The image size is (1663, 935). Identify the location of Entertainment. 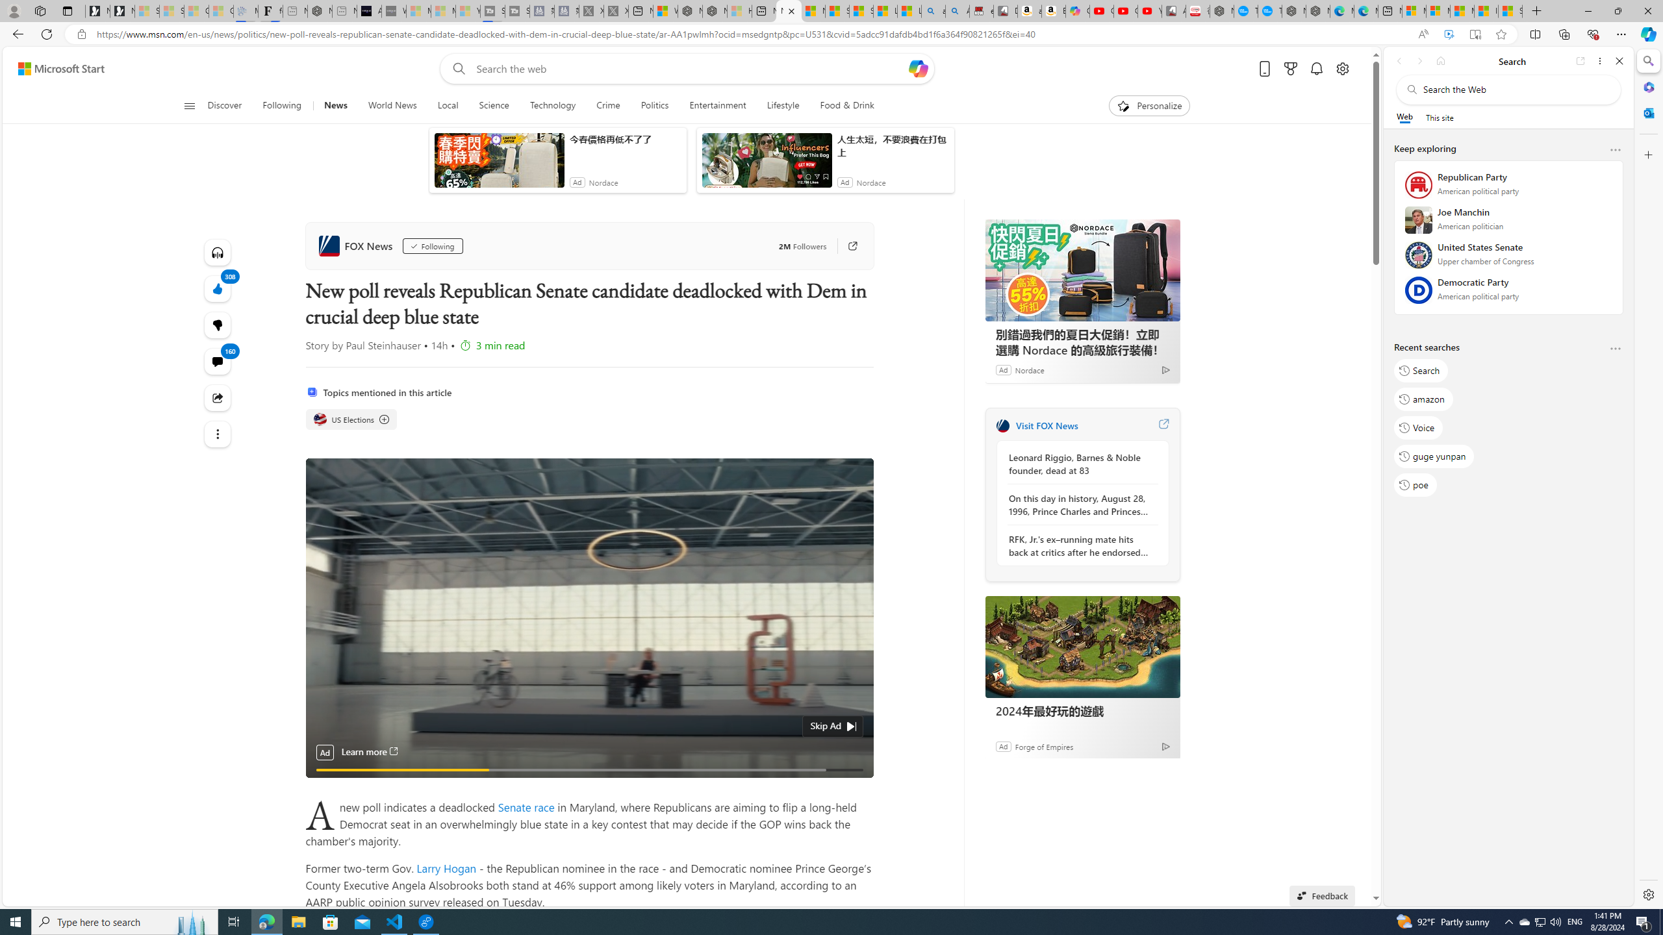
(717, 106).